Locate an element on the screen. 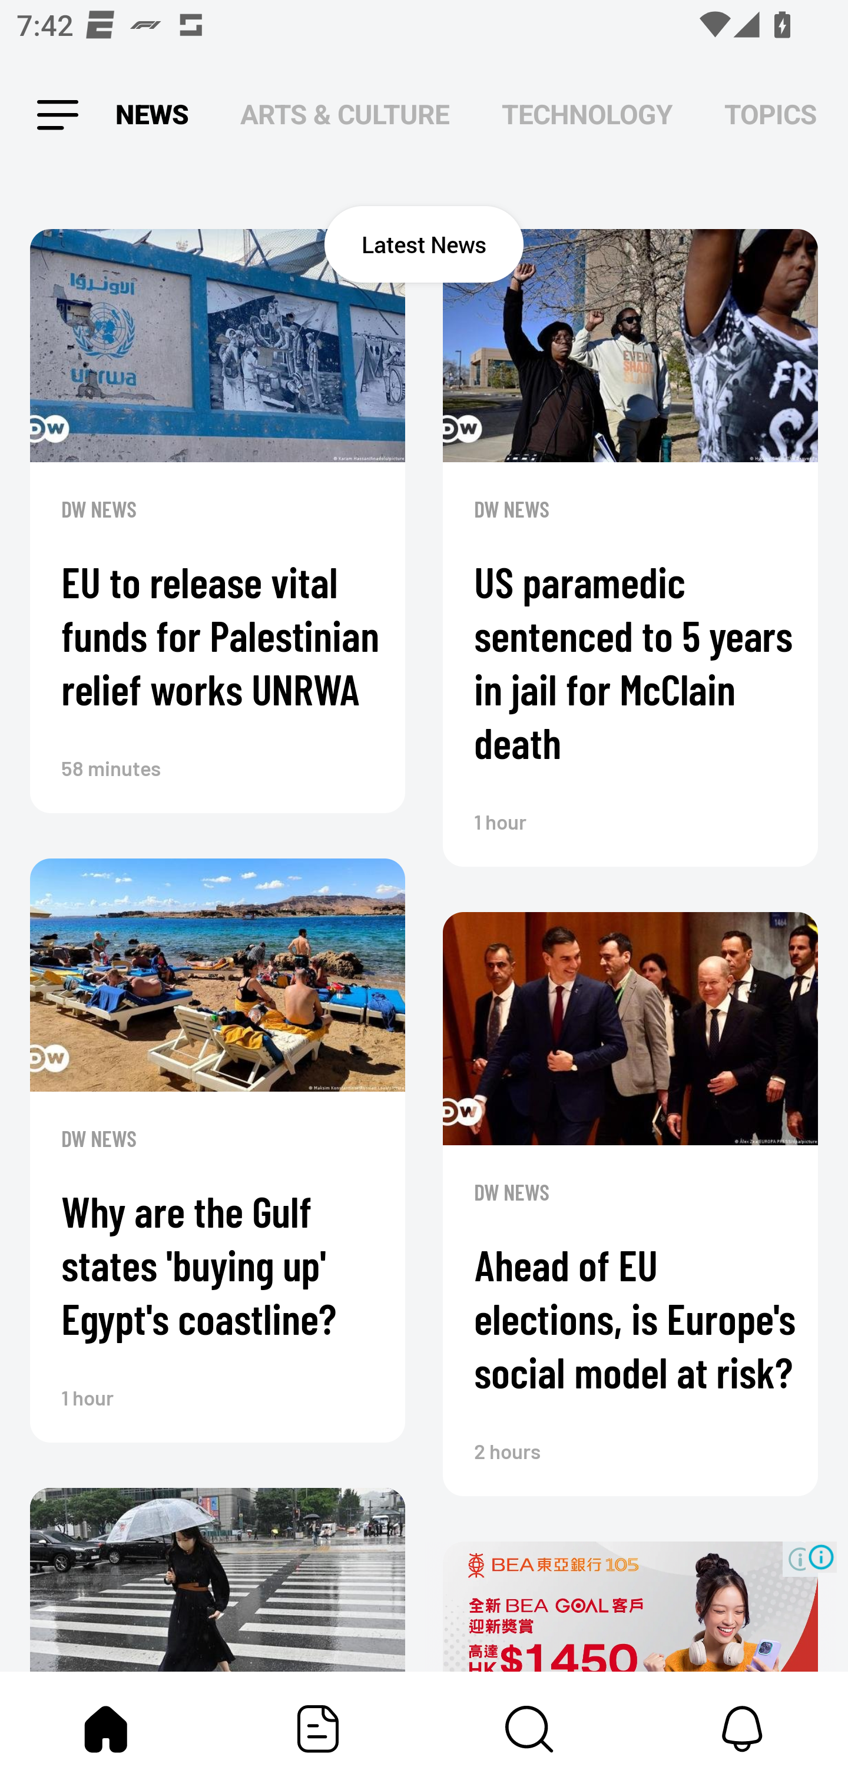 This screenshot has width=848, height=1790. Featured is located at coordinates (318, 1729).